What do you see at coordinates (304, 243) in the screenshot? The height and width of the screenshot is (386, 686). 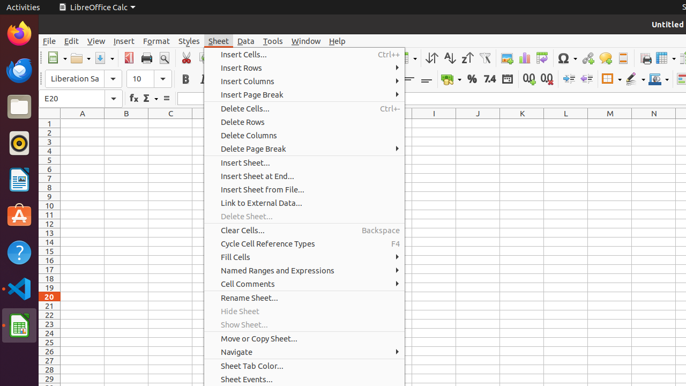 I see `Cycle Cell Reference Types` at bounding box center [304, 243].